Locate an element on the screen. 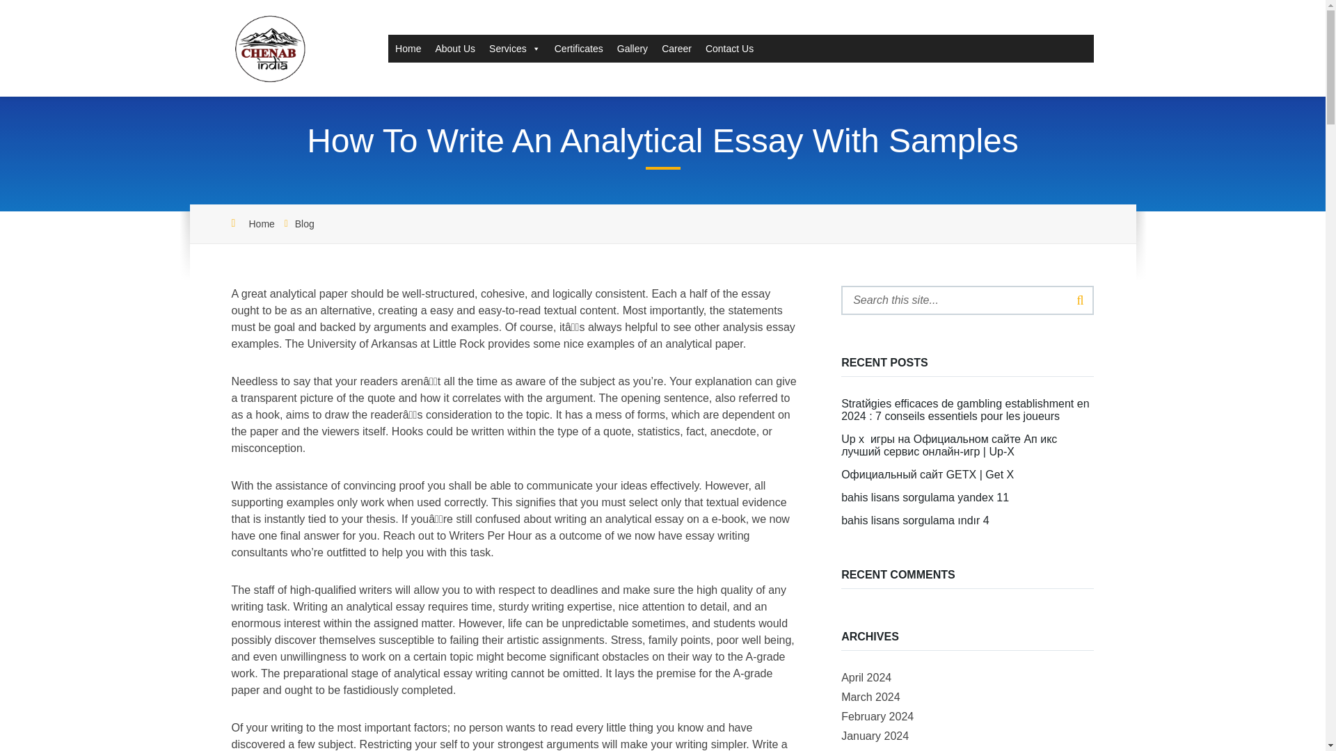 This screenshot has width=1336, height=751. January 2024 is located at coordinates (875, 736).